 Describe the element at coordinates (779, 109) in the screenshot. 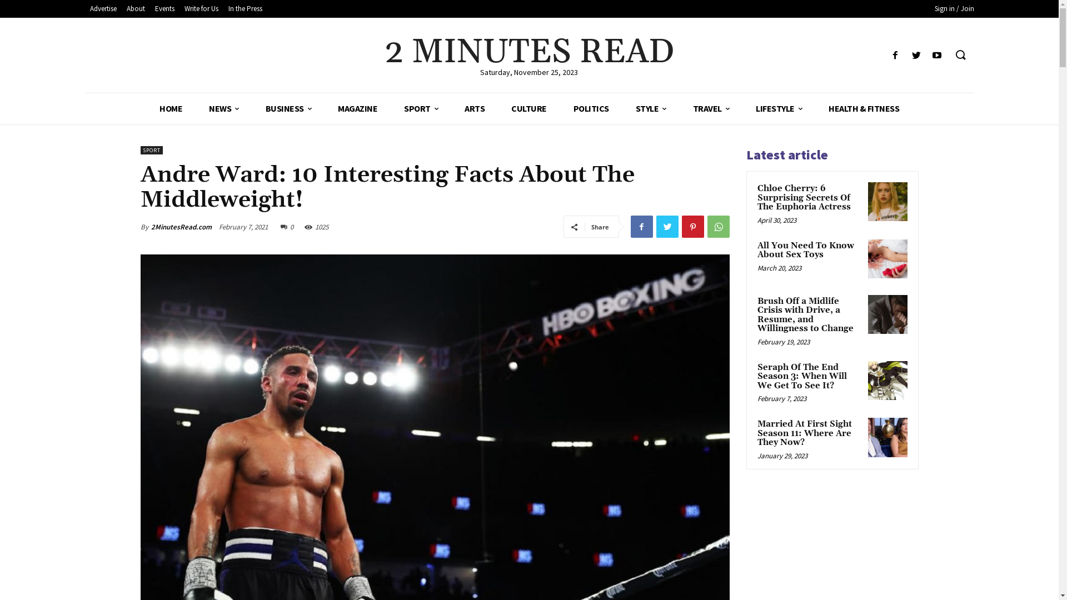

I see `LIFESTYLE` at that location.